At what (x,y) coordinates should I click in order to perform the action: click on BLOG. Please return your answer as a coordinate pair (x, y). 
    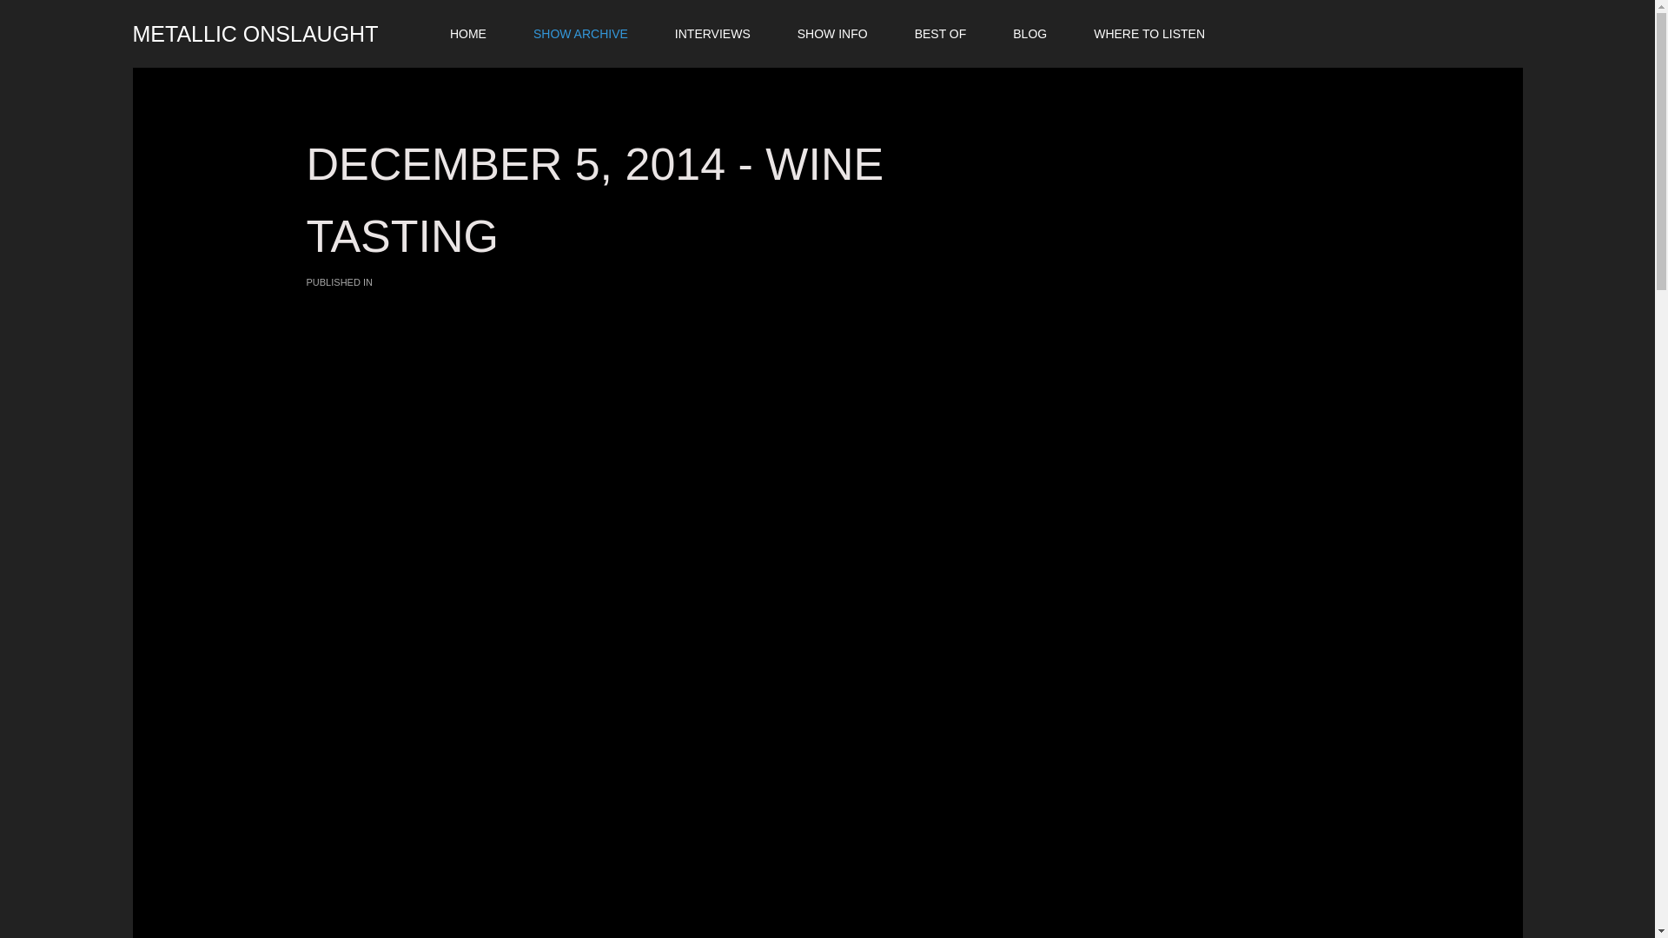
    Looking at the image, I should click on (1029, 33).